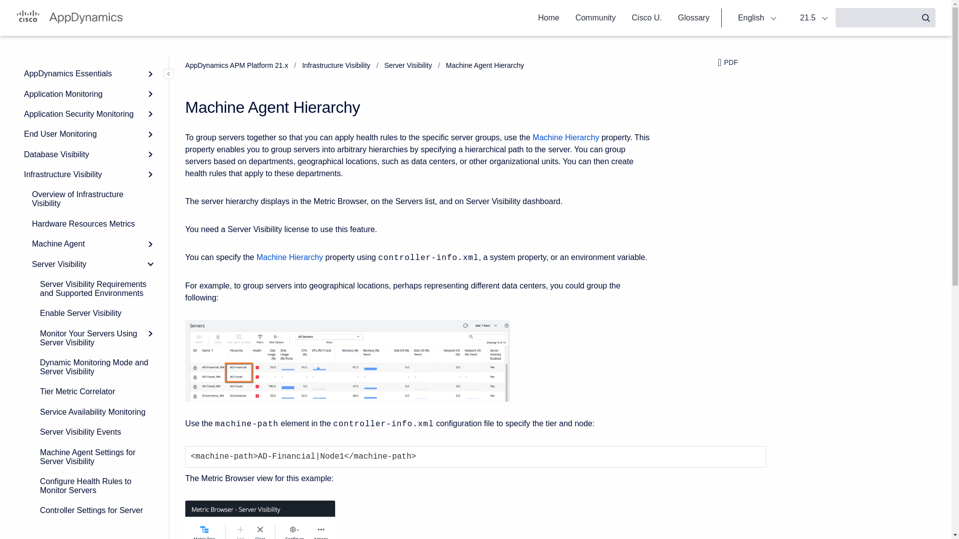  What do you see at coordinates (595, 18) in the screenshot?
I see `Community` at bounding box center [595, 18].